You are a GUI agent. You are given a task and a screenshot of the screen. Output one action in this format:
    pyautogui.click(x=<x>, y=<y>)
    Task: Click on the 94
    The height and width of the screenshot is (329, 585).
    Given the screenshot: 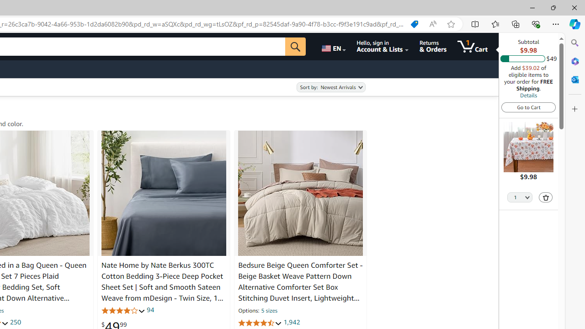 What is the action you would take?
    pyautogui.click(x=150, y=310)
    